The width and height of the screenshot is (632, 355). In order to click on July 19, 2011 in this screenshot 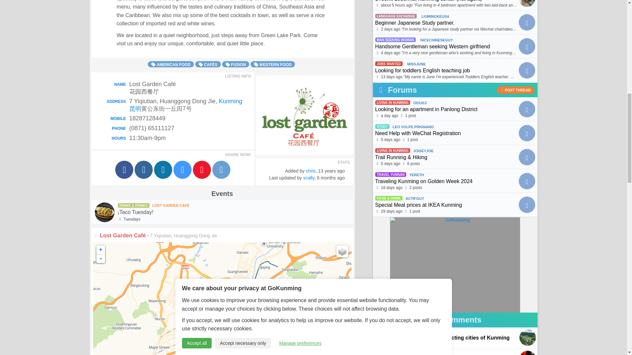, I will do `click(332, 171)`.